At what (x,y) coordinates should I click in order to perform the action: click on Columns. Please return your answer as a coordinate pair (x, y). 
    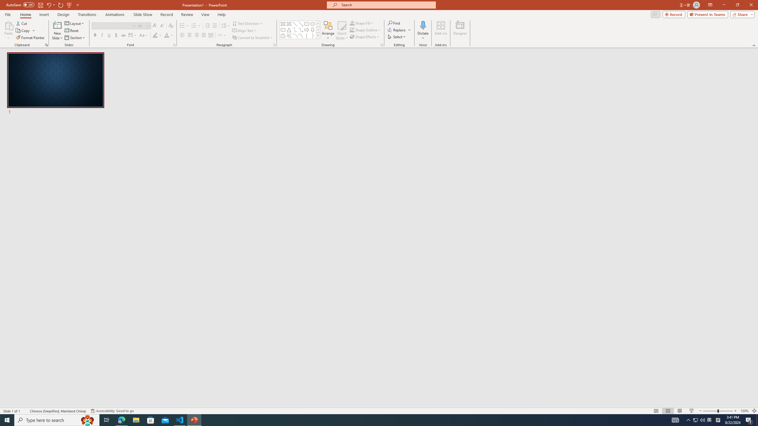
    Looking at the image, I should click on (222, 35).